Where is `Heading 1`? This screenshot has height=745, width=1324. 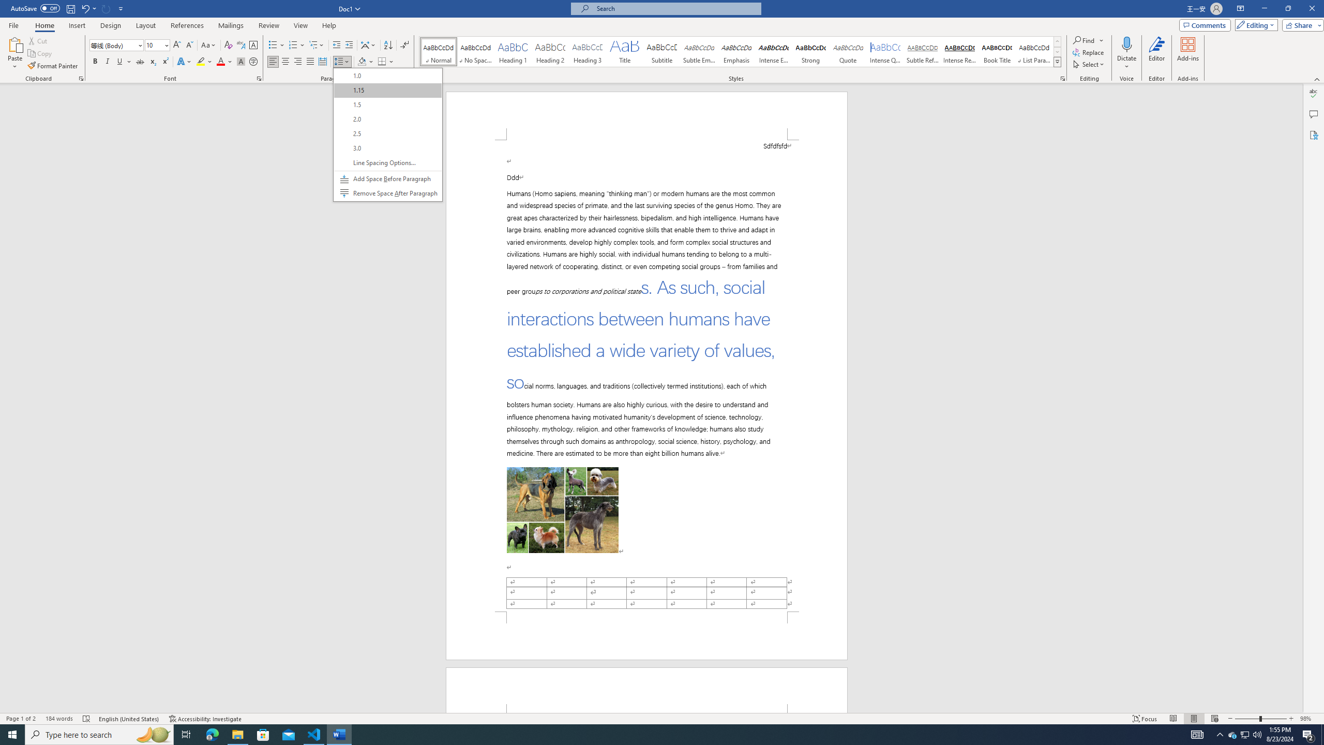 Heading 1 is located at coordinates (513, 52).